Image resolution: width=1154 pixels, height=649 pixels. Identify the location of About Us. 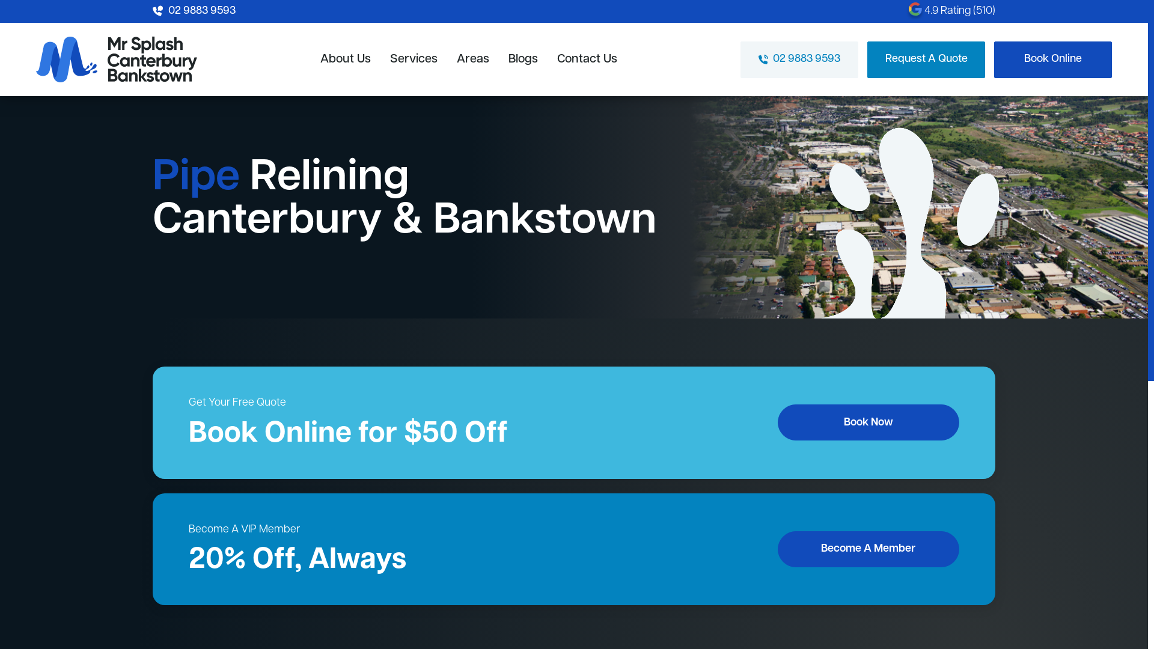
(346, 59).